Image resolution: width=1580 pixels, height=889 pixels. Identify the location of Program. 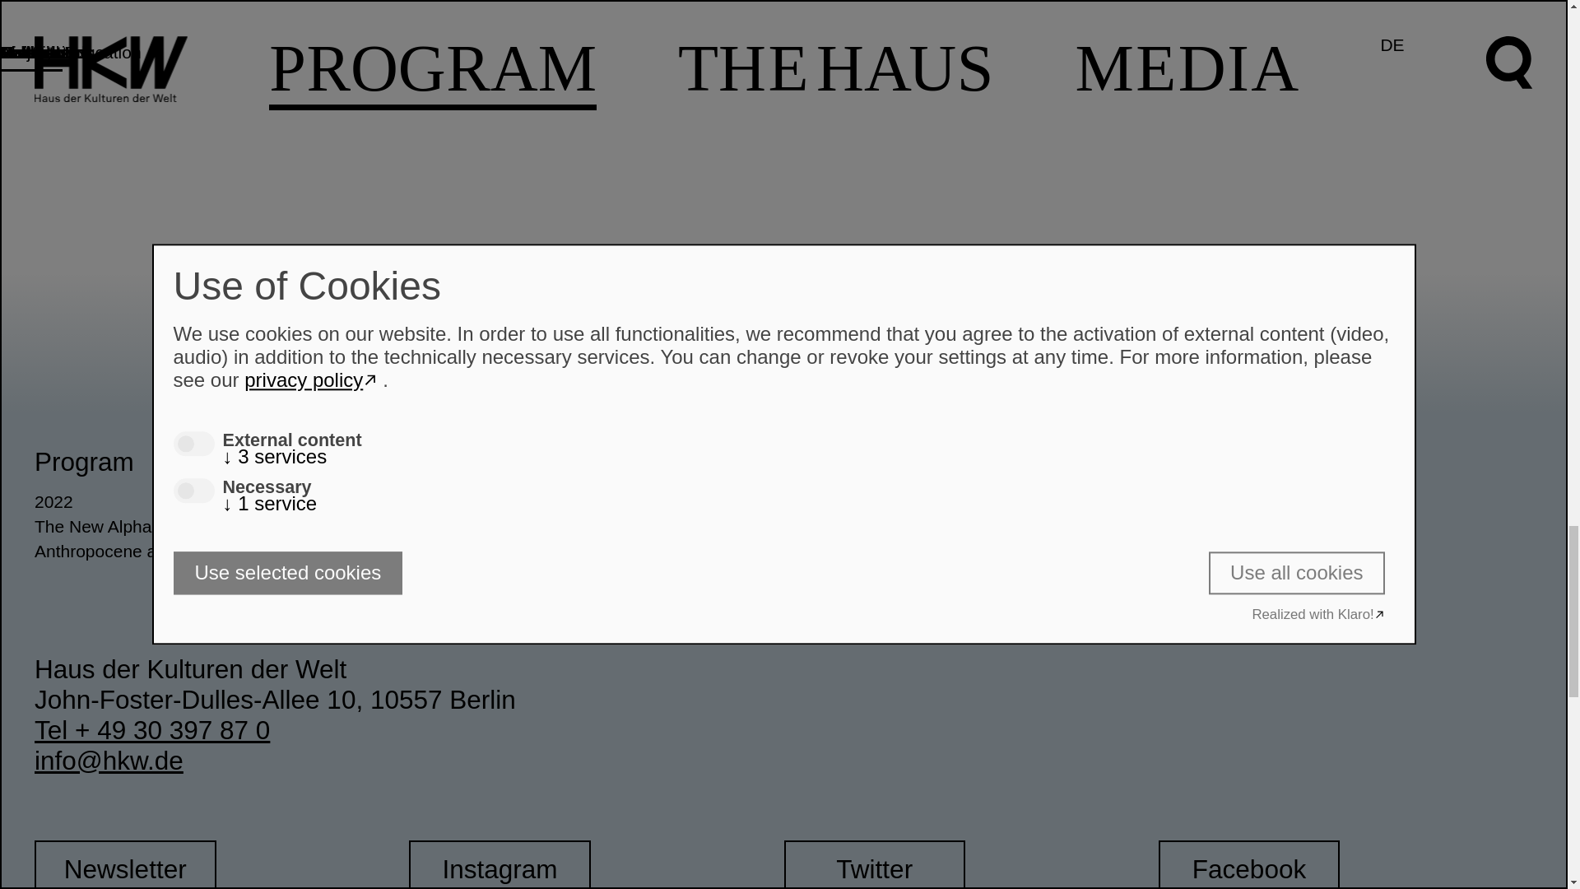
(84, 461).